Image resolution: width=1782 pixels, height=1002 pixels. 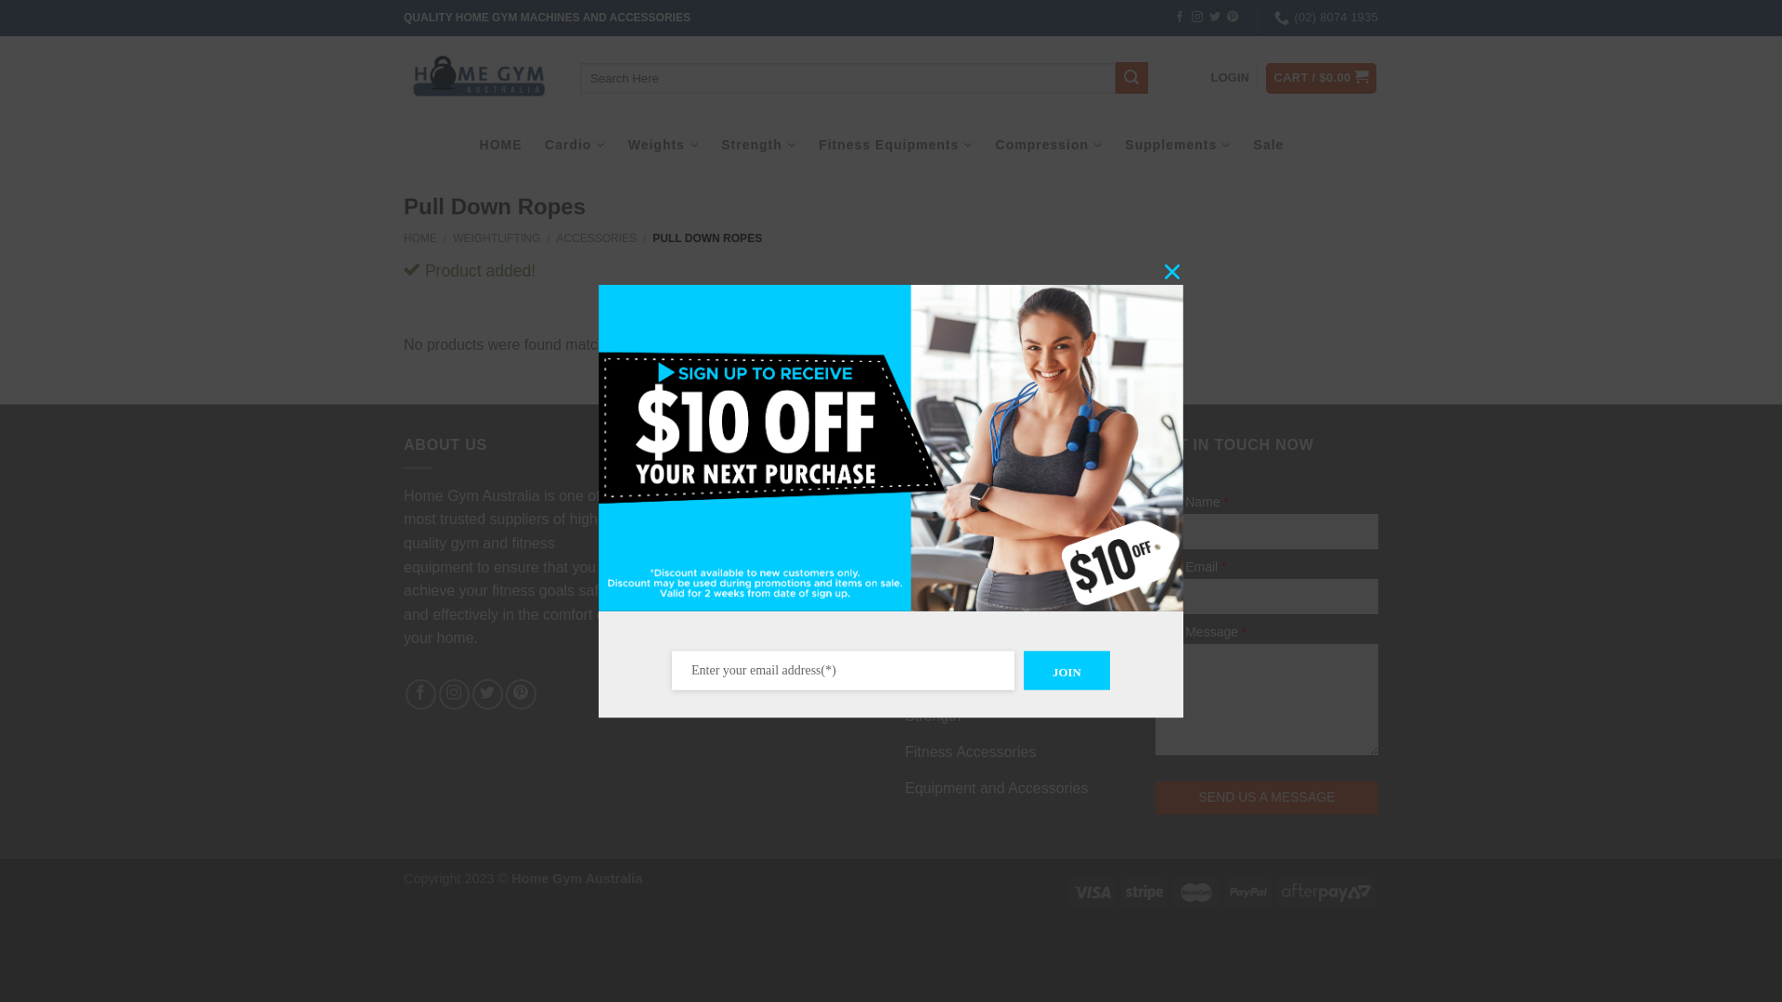 I want to click on Search, so click(x=1131, y=78).